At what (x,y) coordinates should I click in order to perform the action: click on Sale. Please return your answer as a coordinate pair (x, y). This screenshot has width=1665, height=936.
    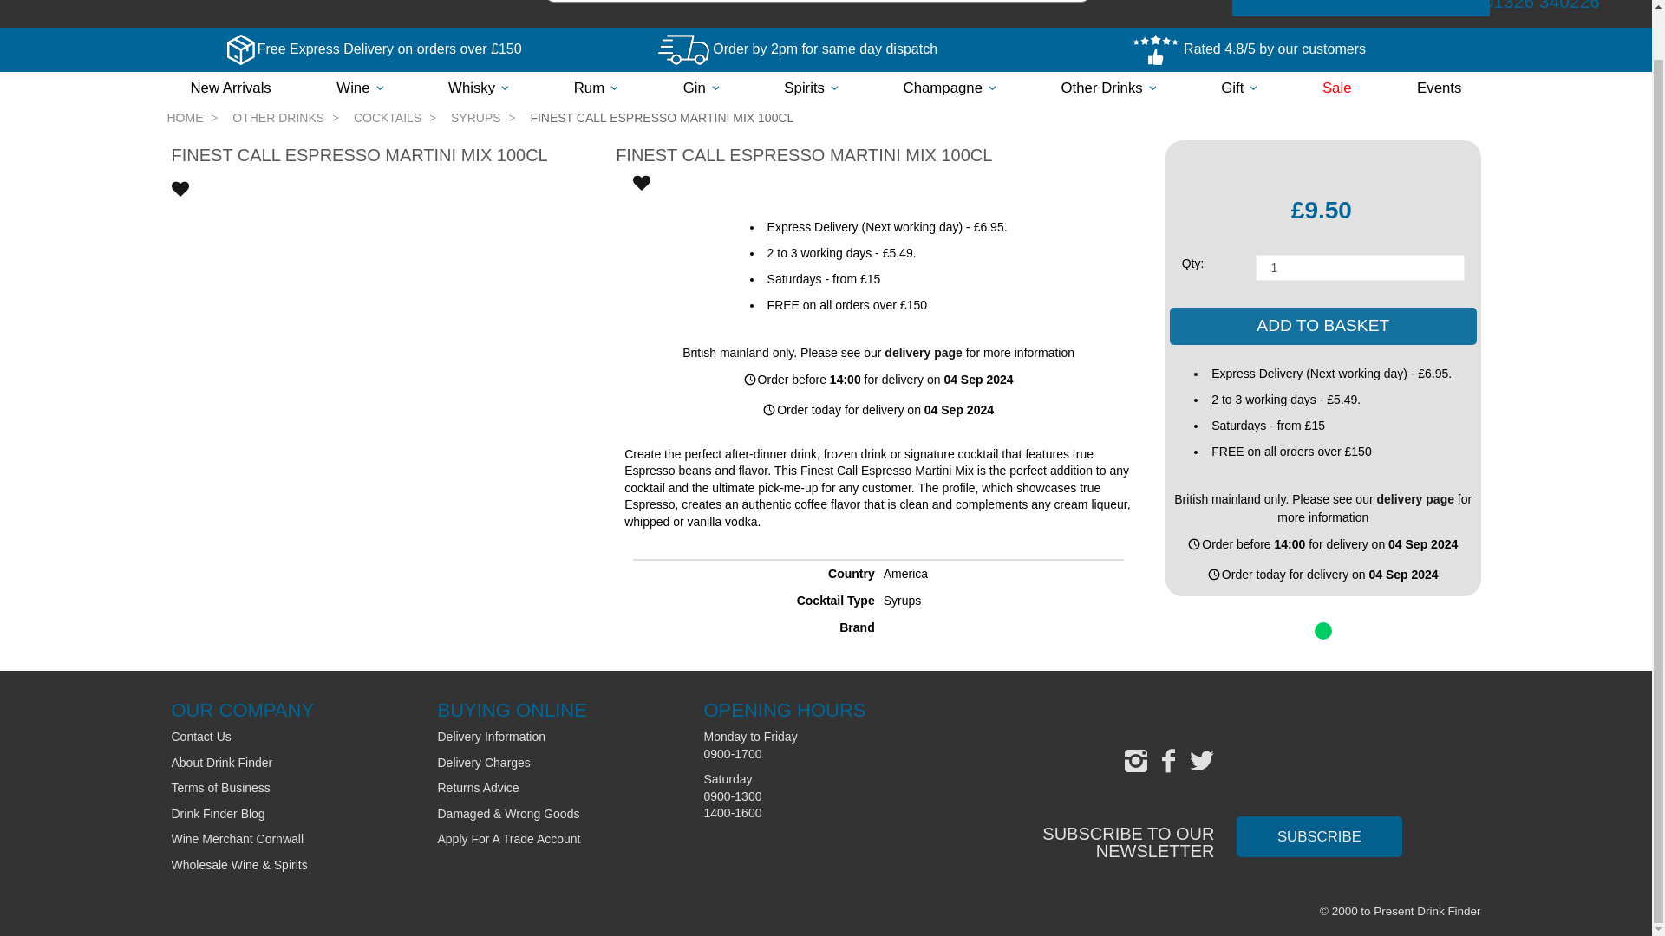
    Looking at the image, I should click on (1337, 88).